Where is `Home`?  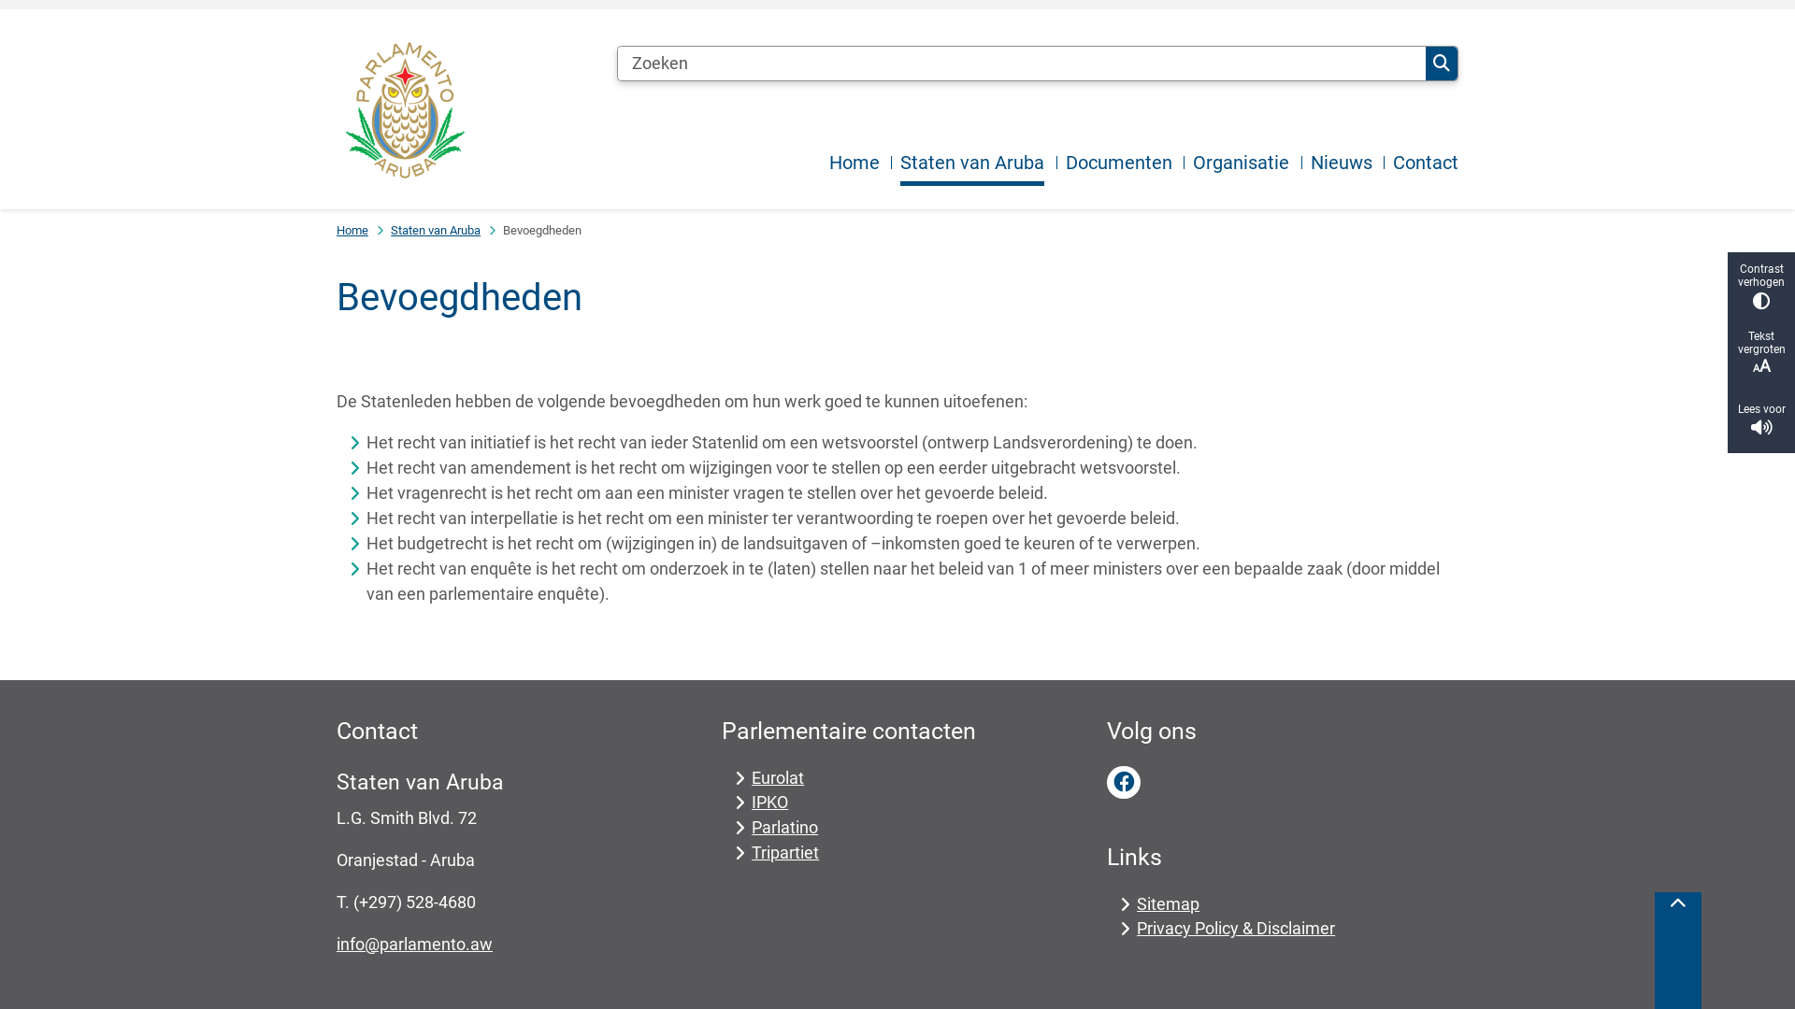
Home is located at coordinates (352, 231).